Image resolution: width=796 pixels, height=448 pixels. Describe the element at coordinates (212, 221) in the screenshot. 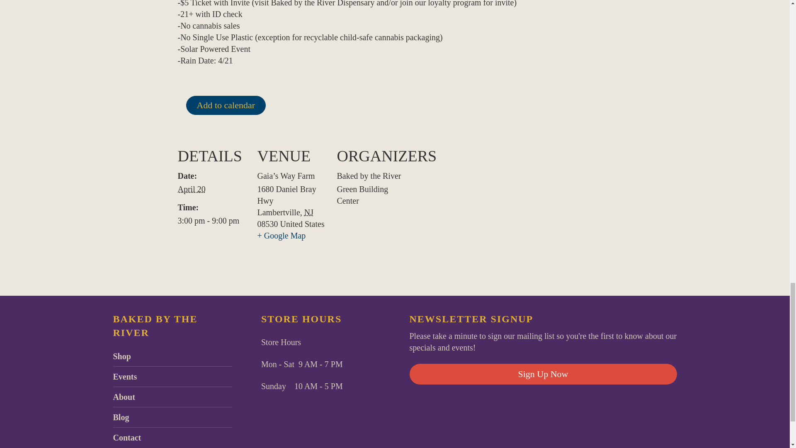

I see `2024-04-20` at that location.